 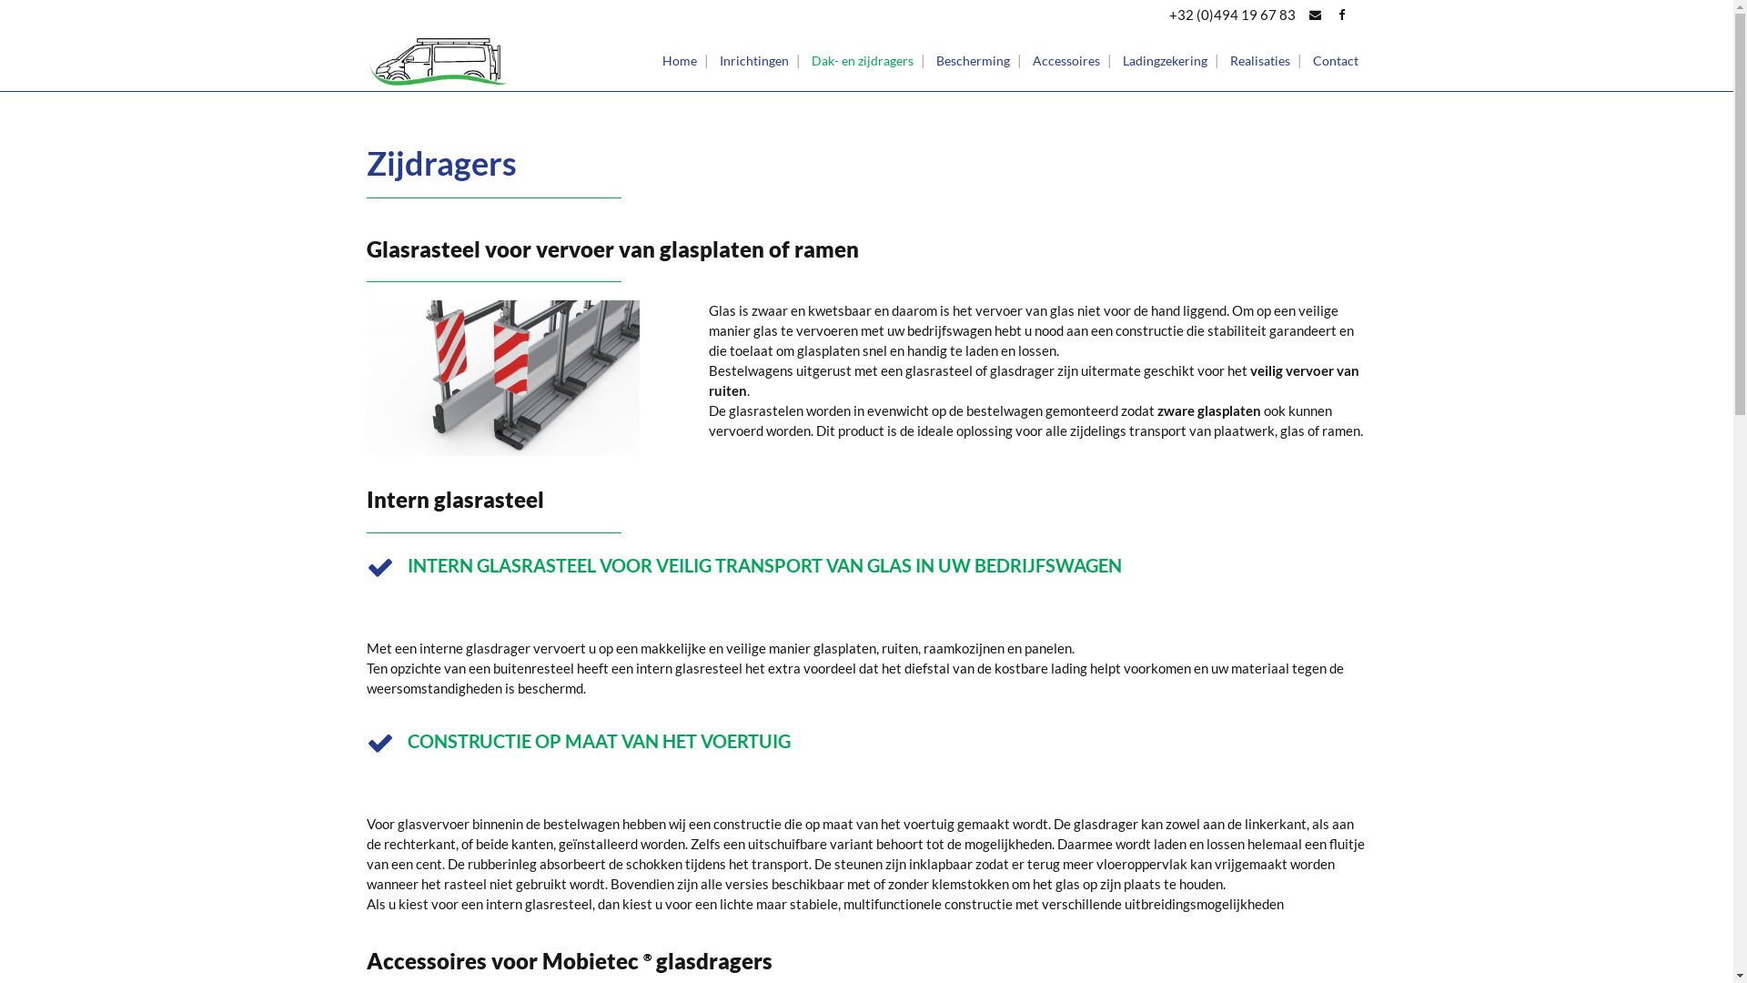 What do you see at coordinates (972, 60) in the screenshot?
I see `Bescherming` at bounding box center [972, 60].